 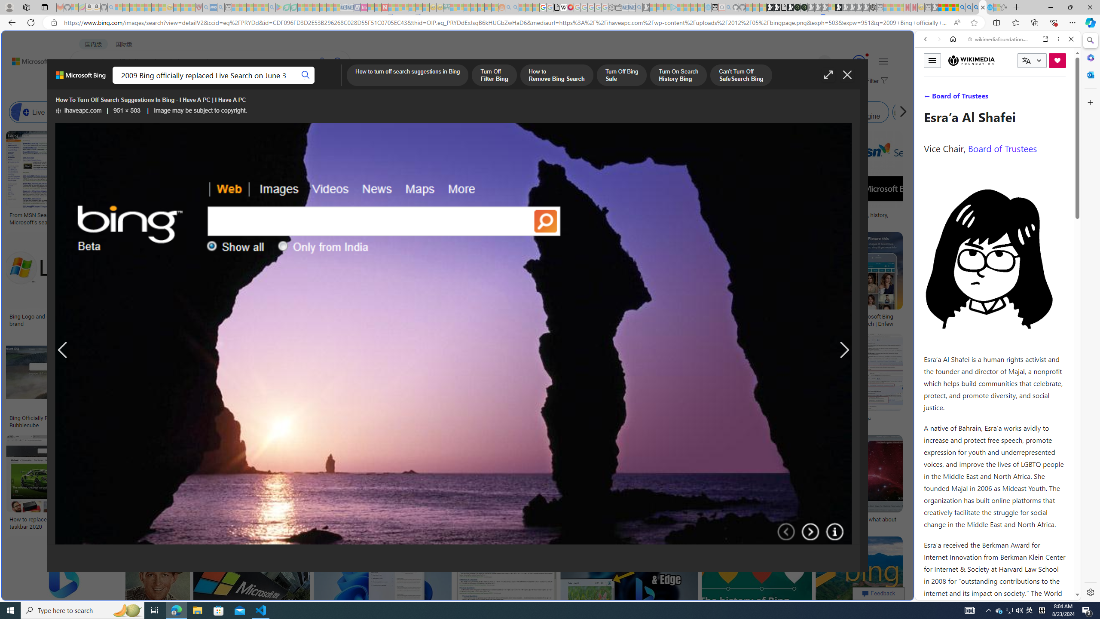 I want to click on Bing: rebranding search: idsgn (a design blog)Save, so click(x=530, y=179).